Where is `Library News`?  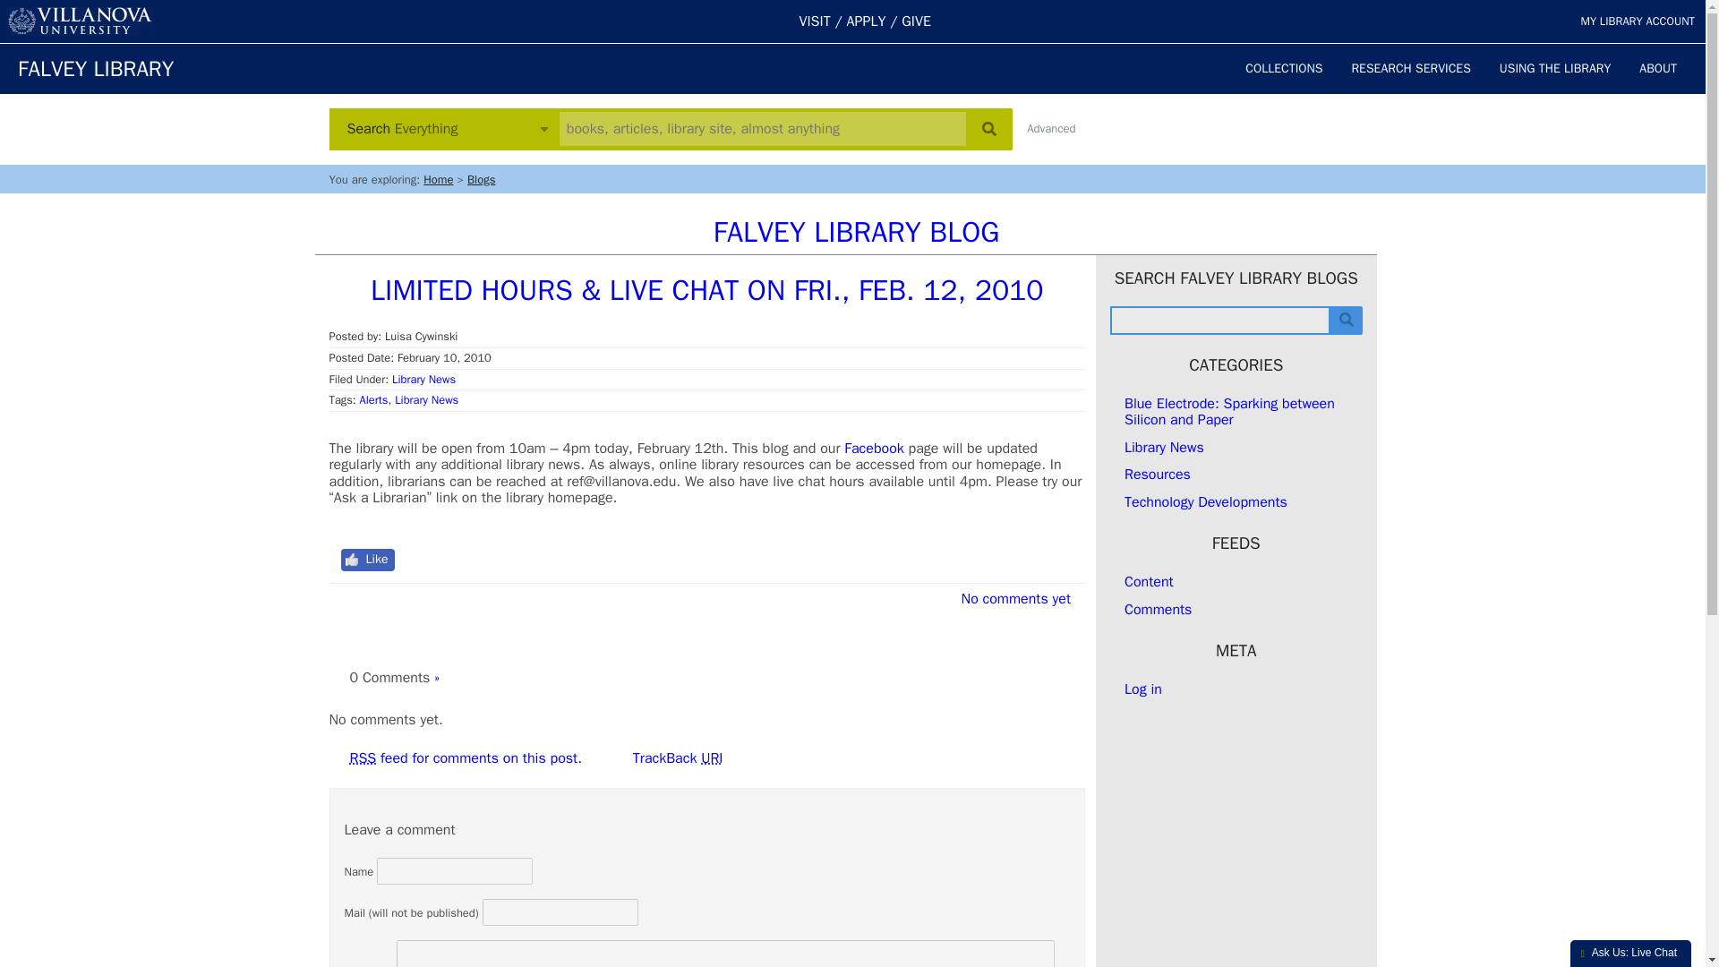
Library News is located at coordinates (1164, 448).